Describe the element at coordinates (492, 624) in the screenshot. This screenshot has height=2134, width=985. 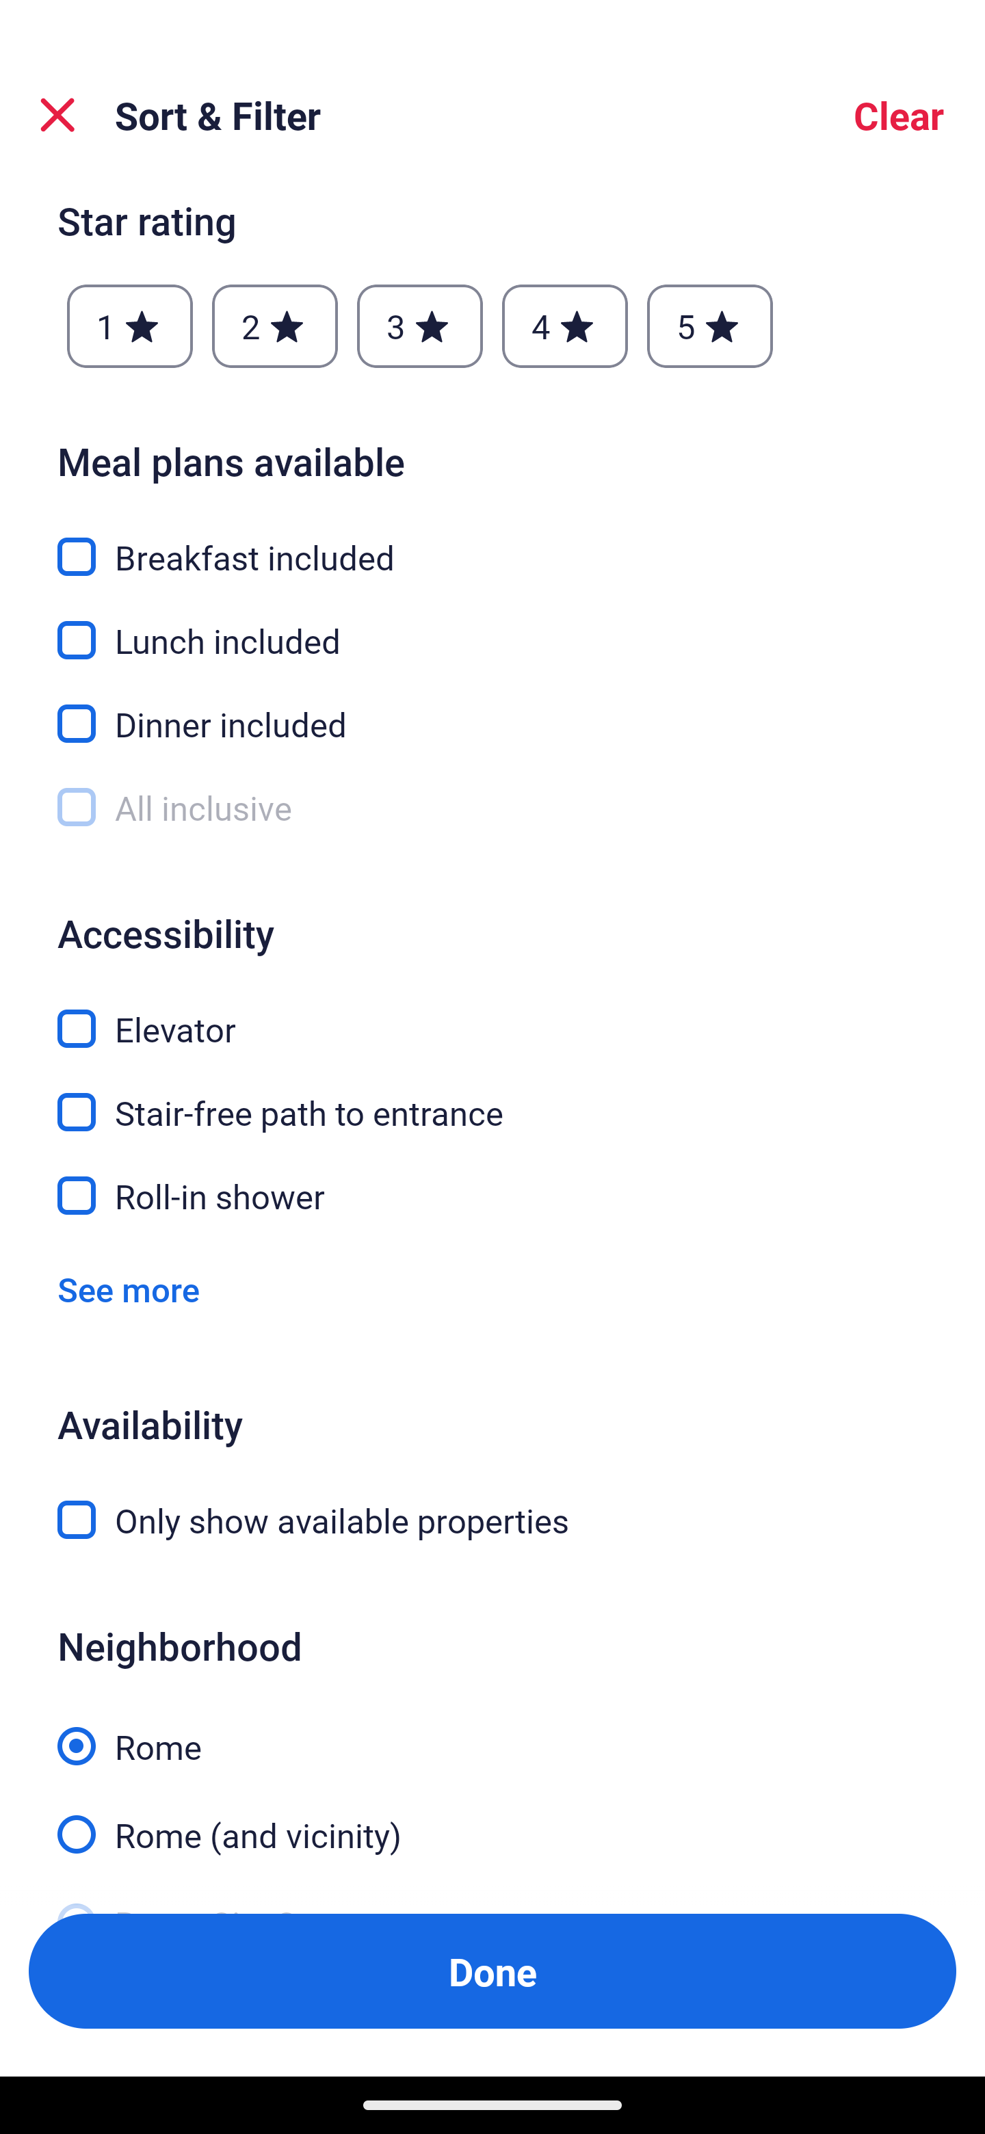
I see `Lunch included, Lunch included` at that location.